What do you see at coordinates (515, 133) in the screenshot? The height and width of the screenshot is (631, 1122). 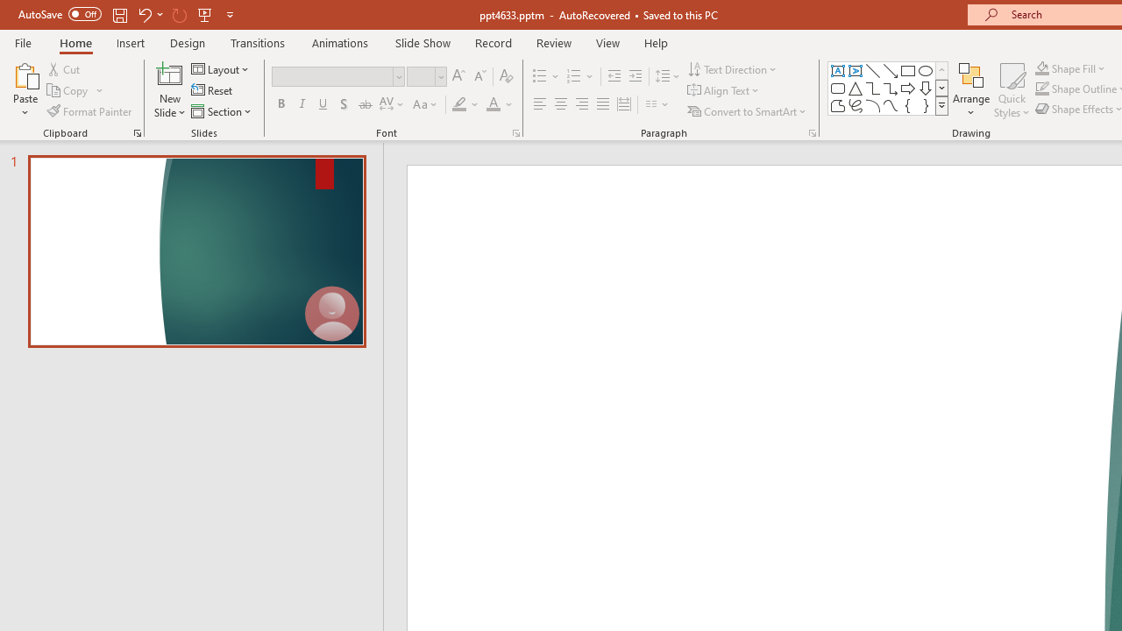 I see `Font...` at bounding box center [515, 133].